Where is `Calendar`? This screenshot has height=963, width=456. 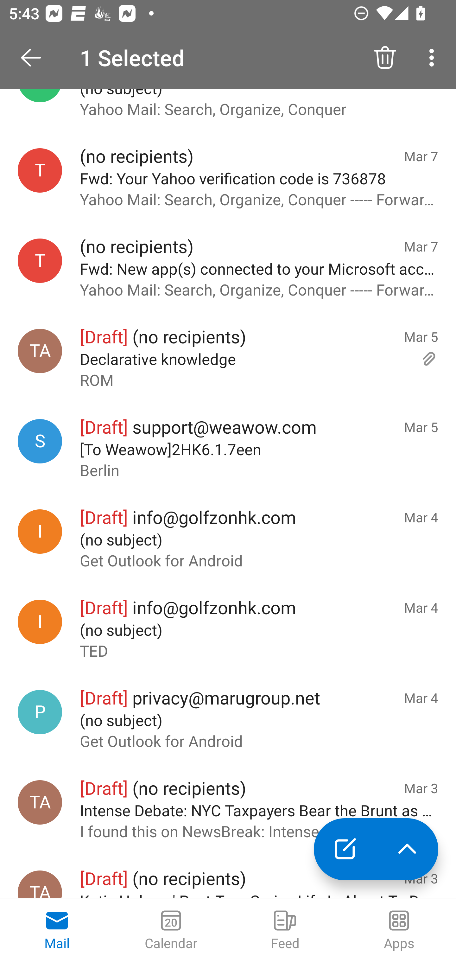
Calendar is located at coordinates (171, 931).